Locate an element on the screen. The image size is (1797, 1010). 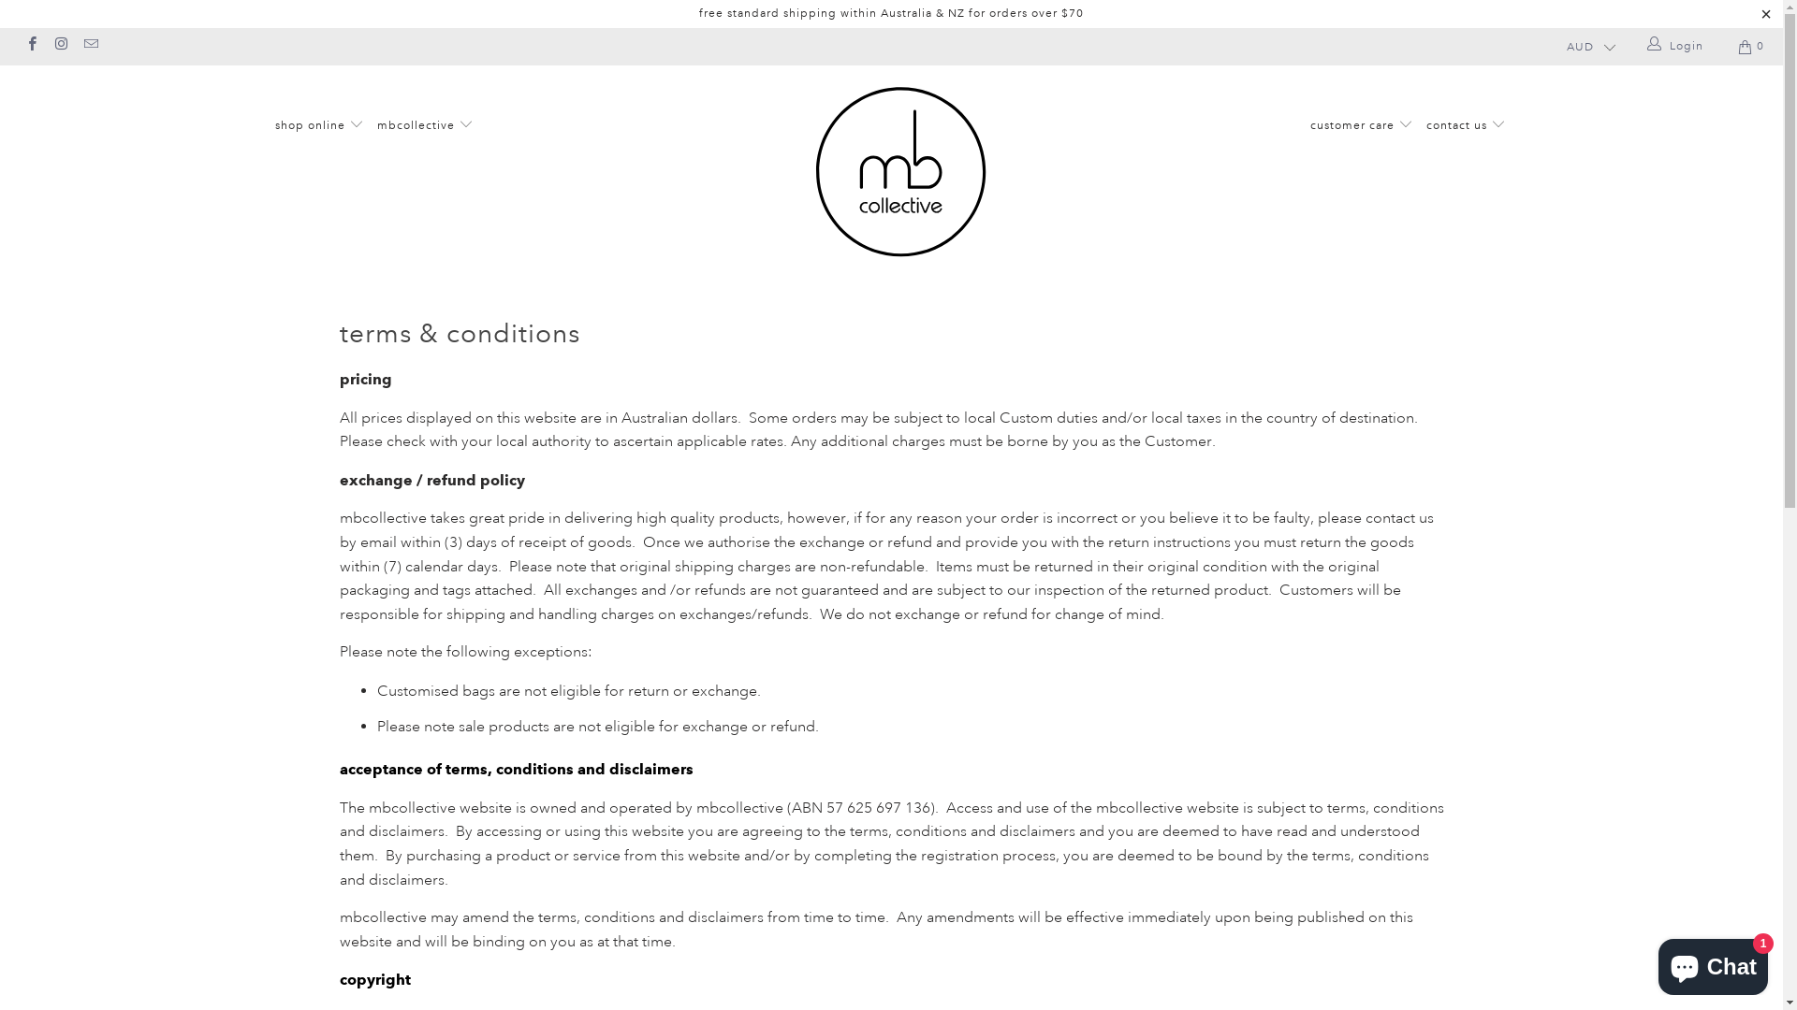
Email mbcollective is located at coordinates (90, 47).